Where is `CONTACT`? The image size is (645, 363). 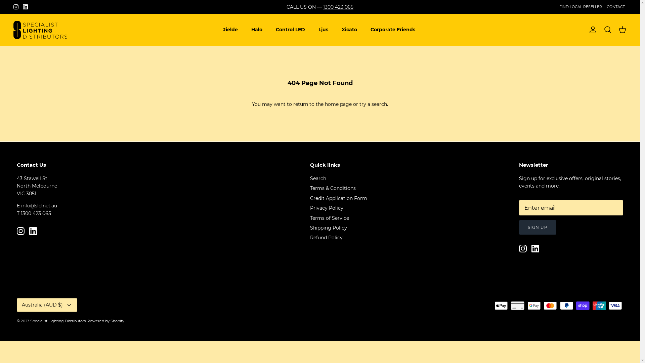 CONTACT is located at coordinates (616, 7).